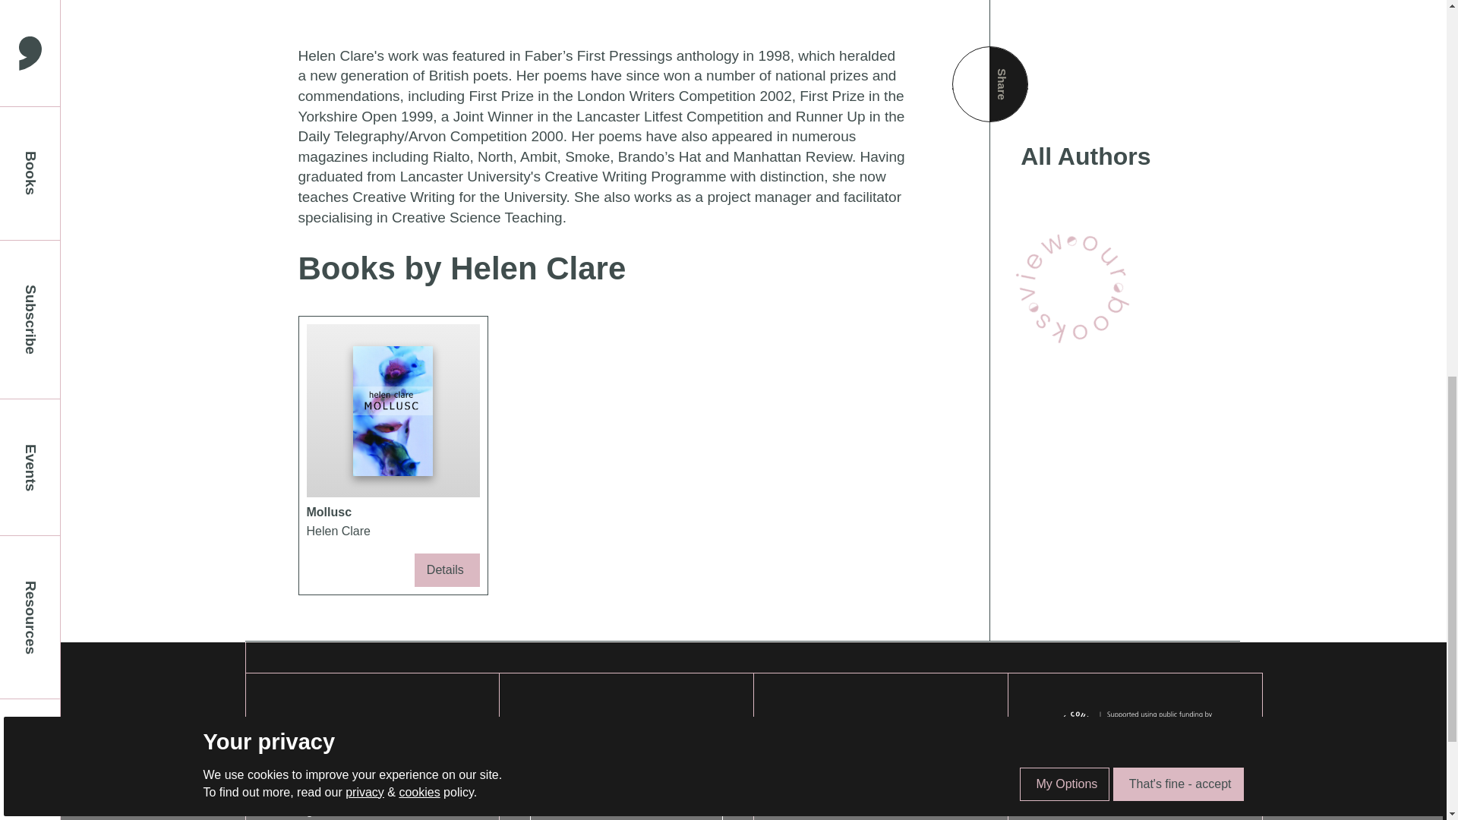 The height and width of the screenshot is (820, 1458). I want to click on All Authors, so click(1115, 156).